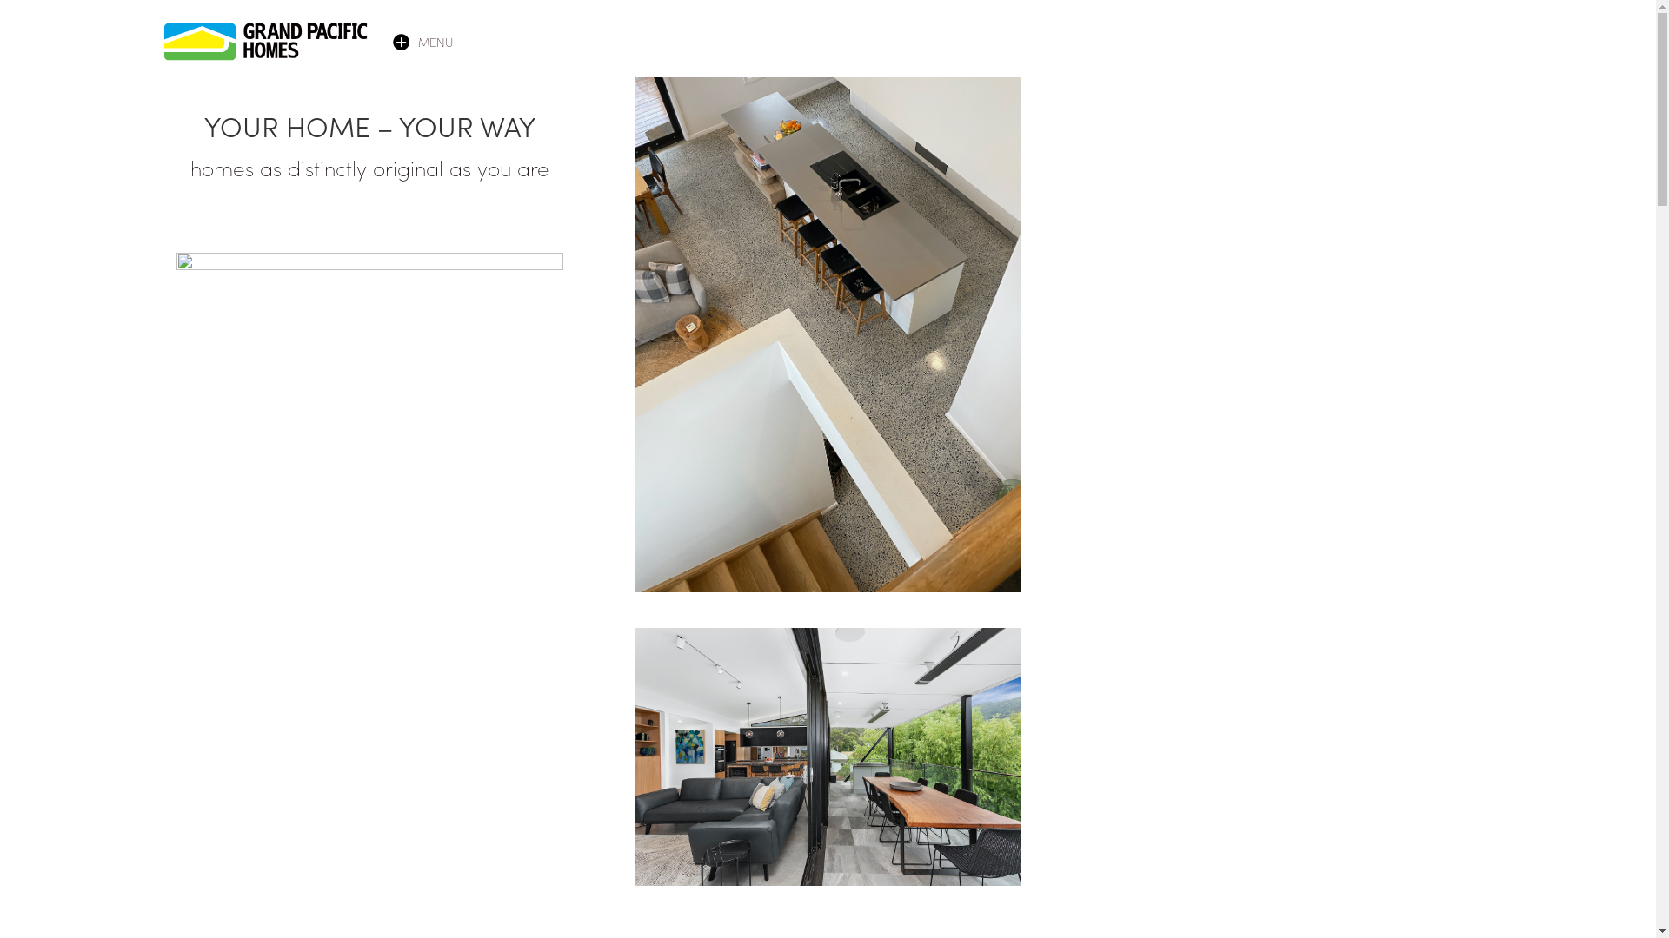  I want to click on GPH - 77, so click(828, 335).